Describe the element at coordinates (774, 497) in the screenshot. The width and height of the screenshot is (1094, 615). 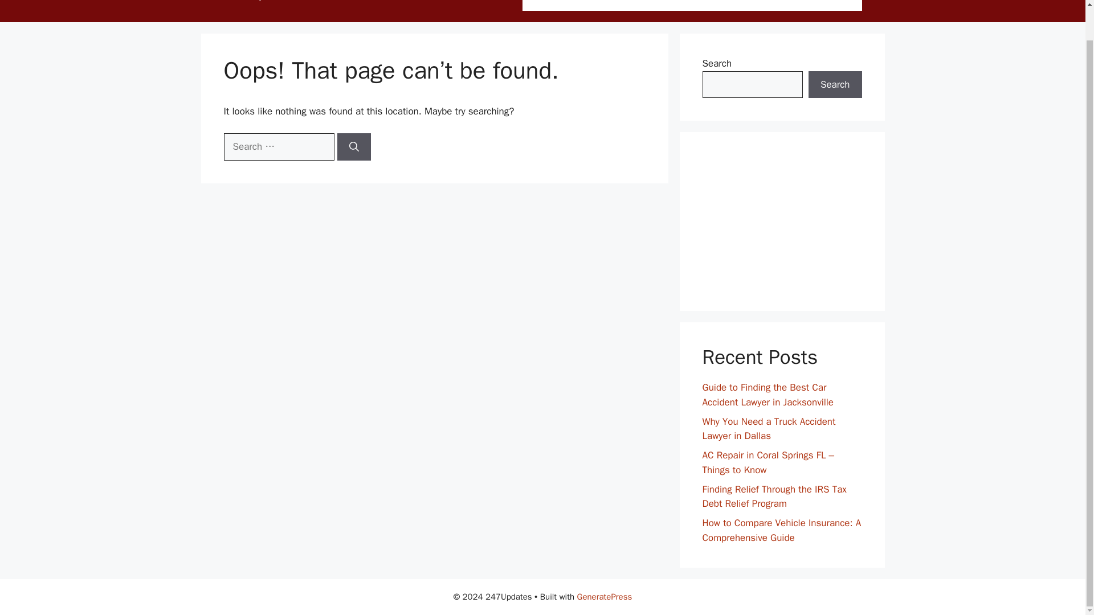
I see `Finding Relief Through the IRS Tax Debt Relief Program` at that location.